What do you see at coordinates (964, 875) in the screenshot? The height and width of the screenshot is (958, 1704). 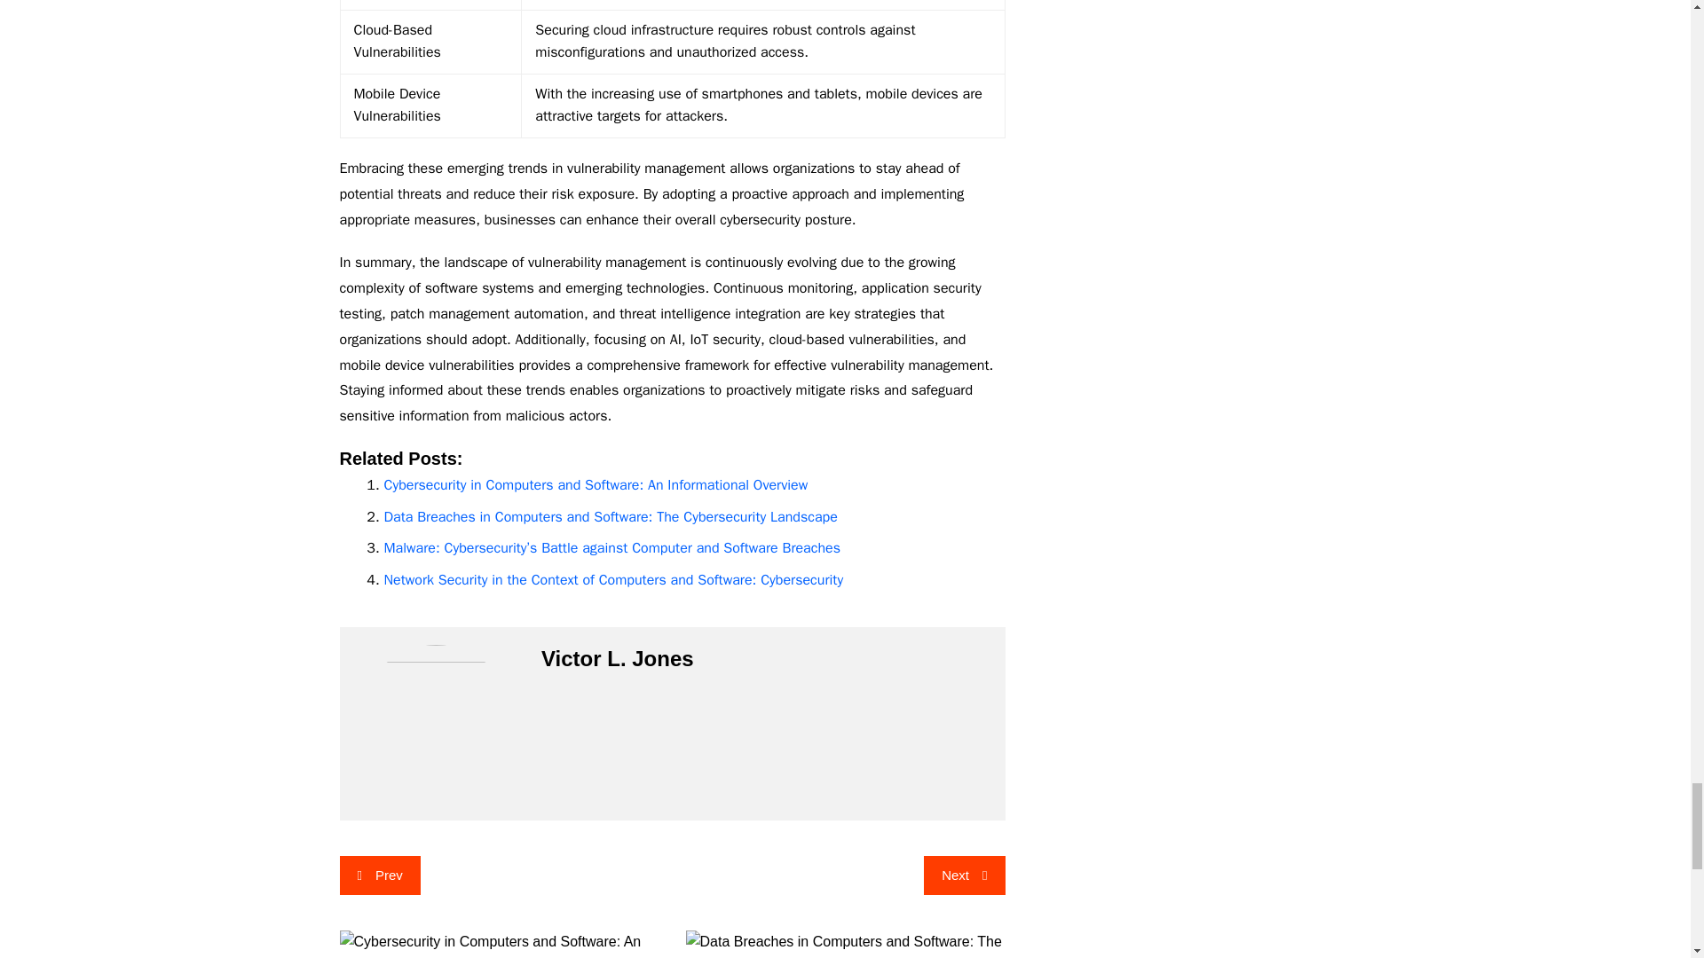 I see `Next` at bounding box center [964, 875].